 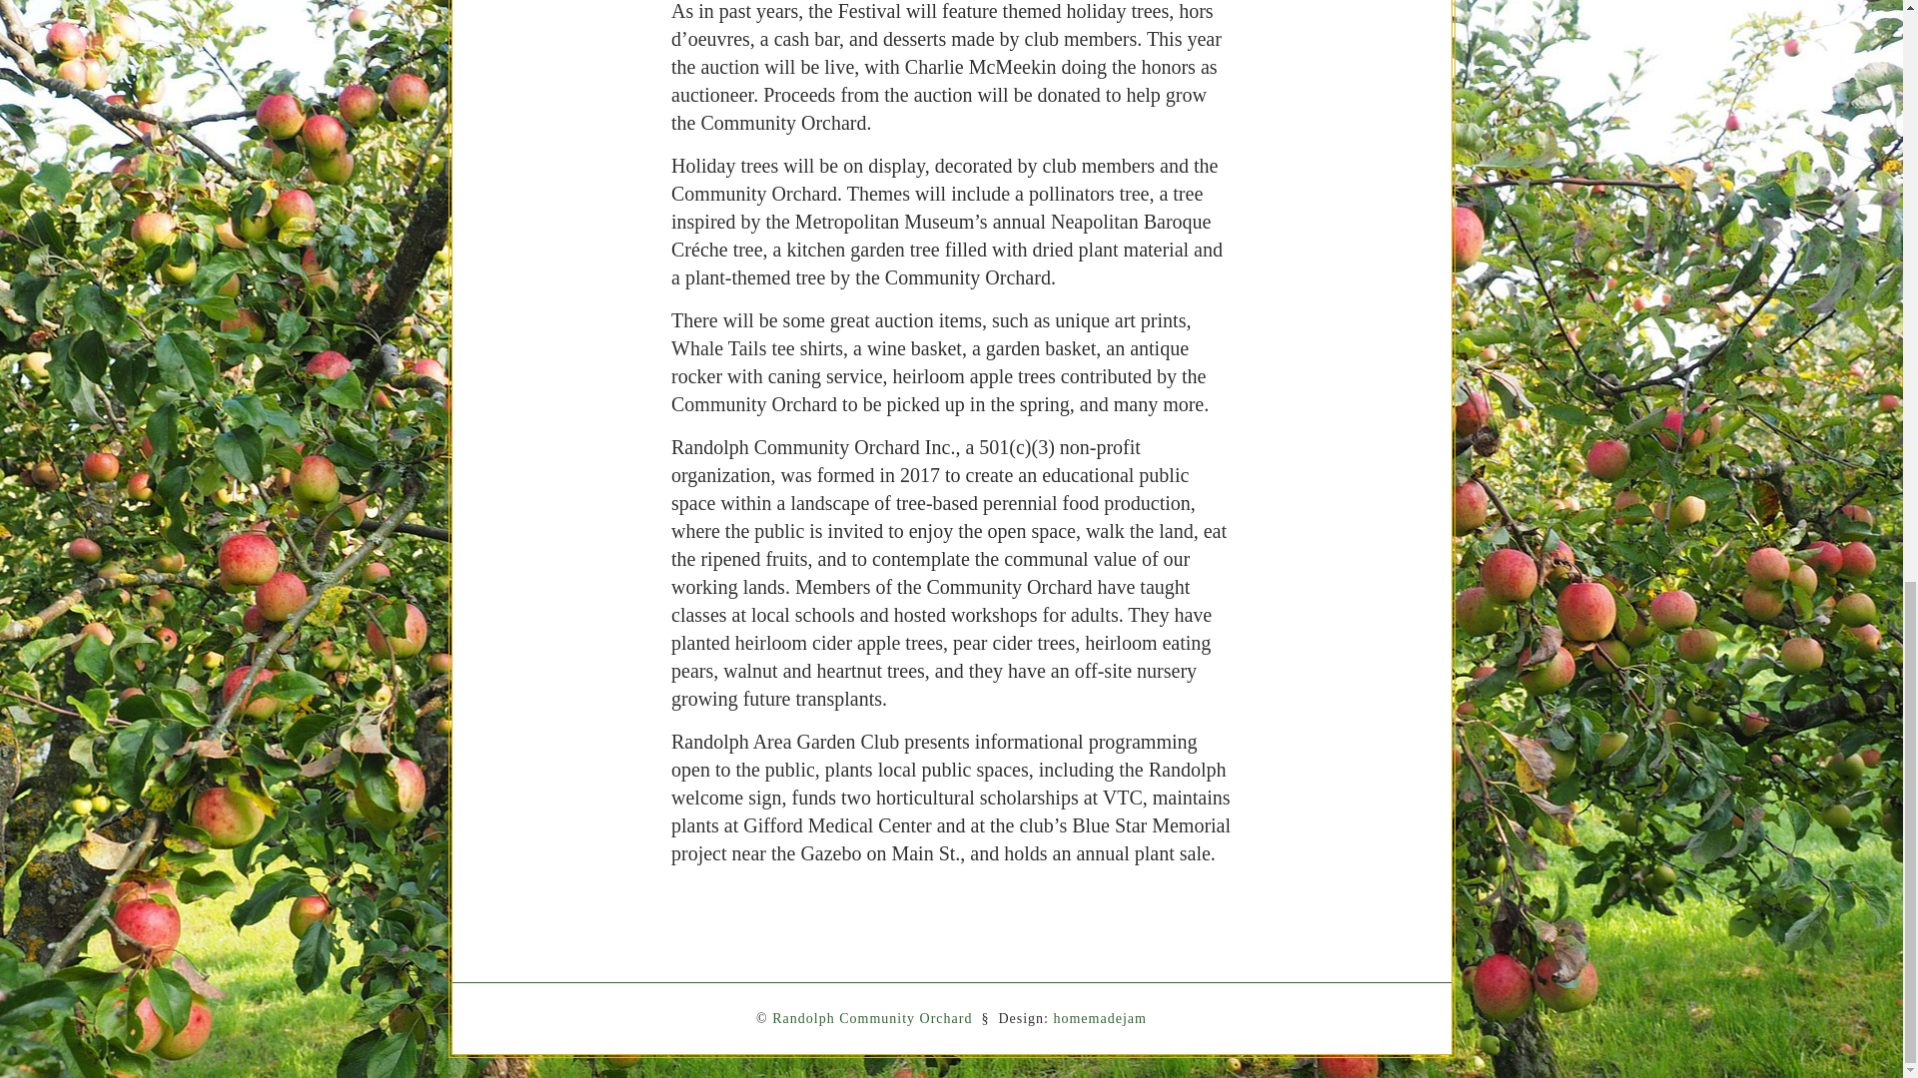 I want to click on homemadejam, so click(x=1099, y=1018).